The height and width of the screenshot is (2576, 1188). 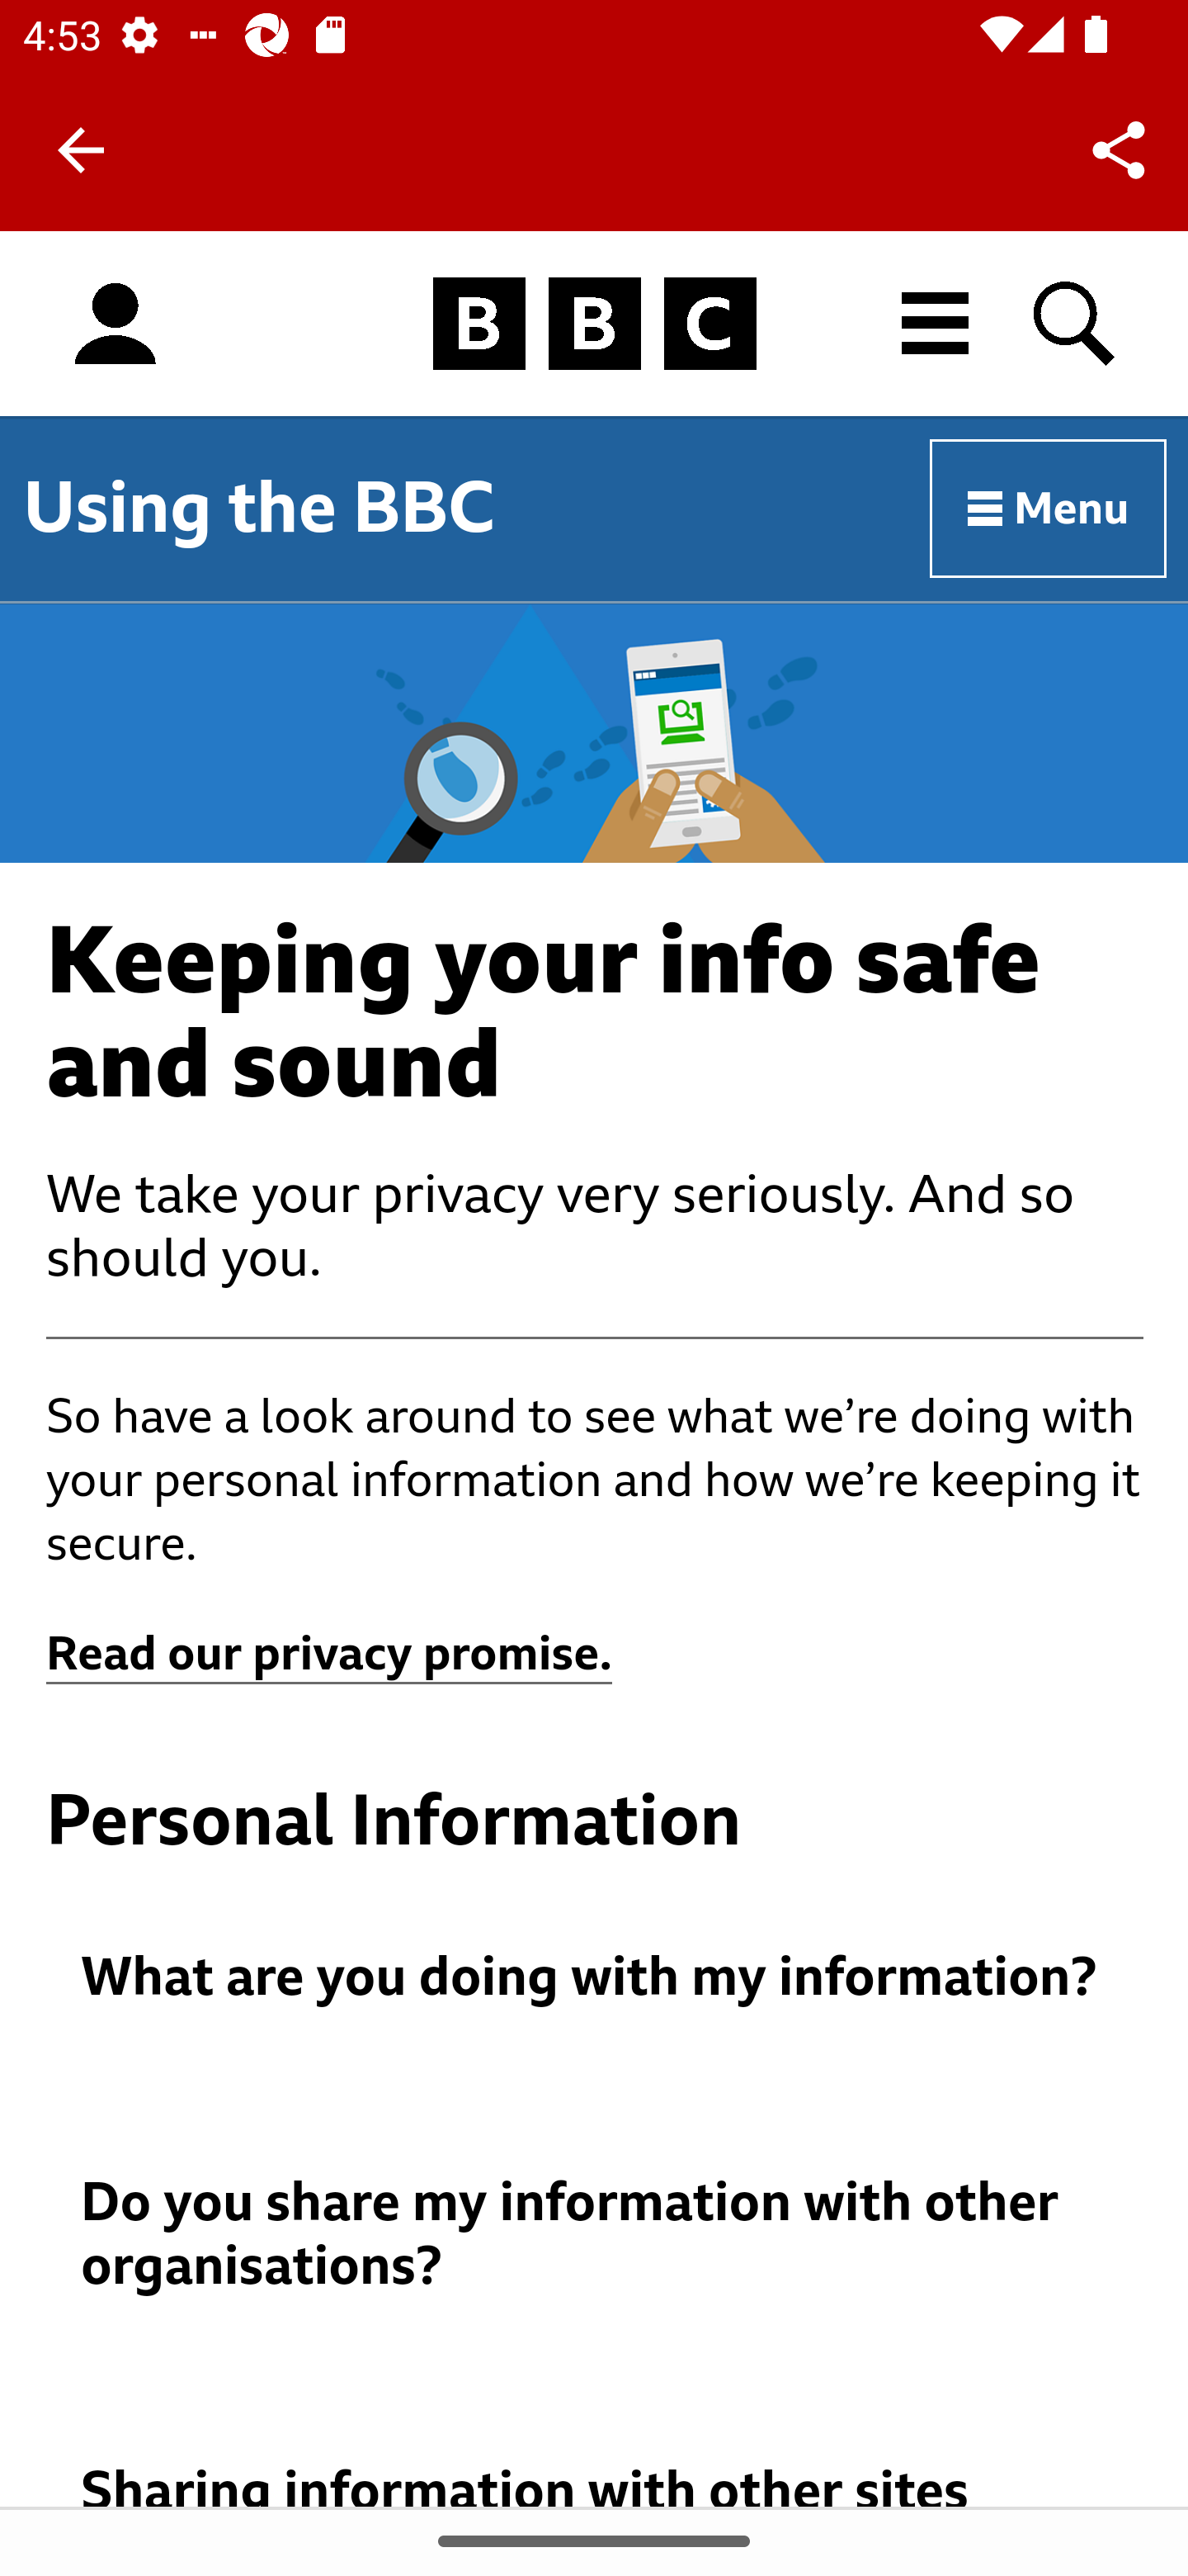 I want to click on Sign in, so click(x=115, y=325).